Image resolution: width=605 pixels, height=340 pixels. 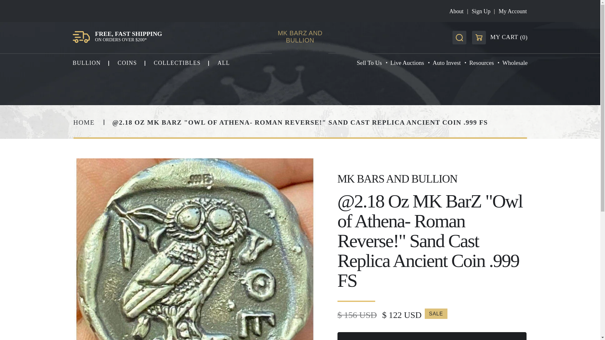 What do you see at coordinates (127, 63) in the screenshot?
I see `COINS` at bounding box center [127, 63].